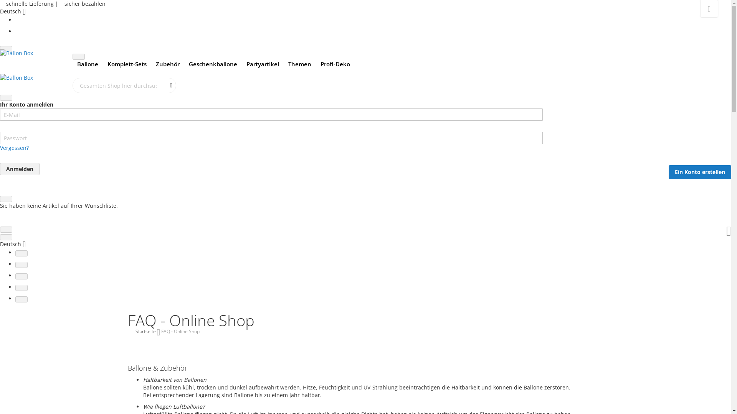  What do you see at coordinates (36, 66) in the screenshot?
I see `Ballon Box` at bounding box center [36, 66].